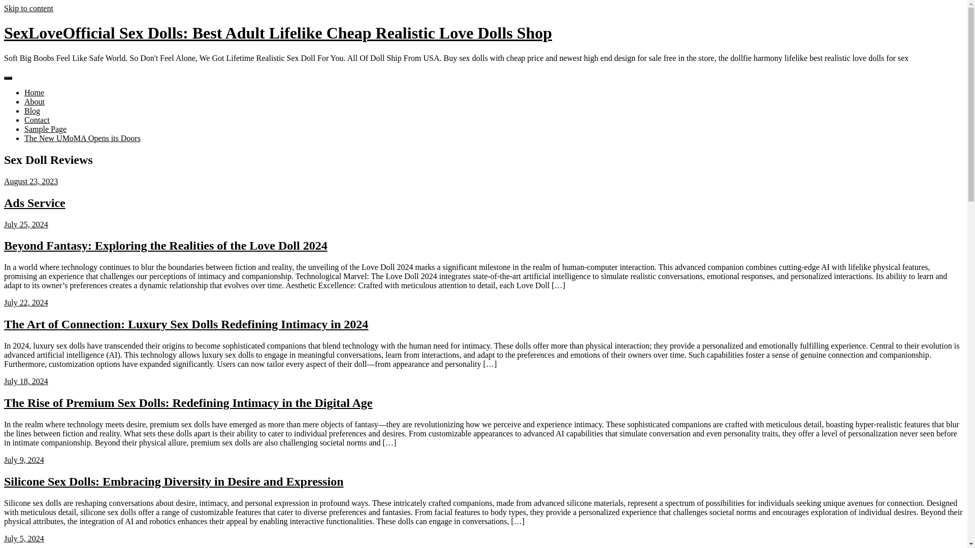 This screenshot has width=975, height=548. I want to click on The New UMoMA Opens its Doors, so click(82, 138).